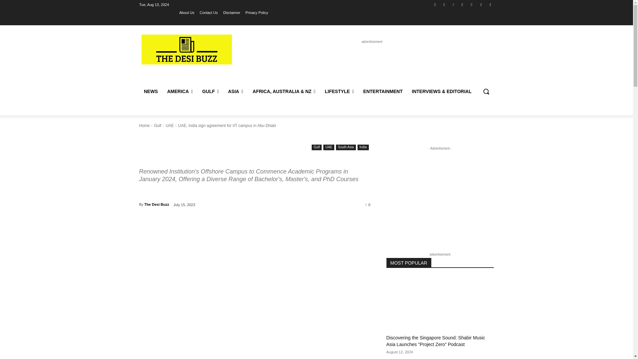  Describe the element at coordinates (232, 12) in the screenshot. I see `Disclaimer` at that location.